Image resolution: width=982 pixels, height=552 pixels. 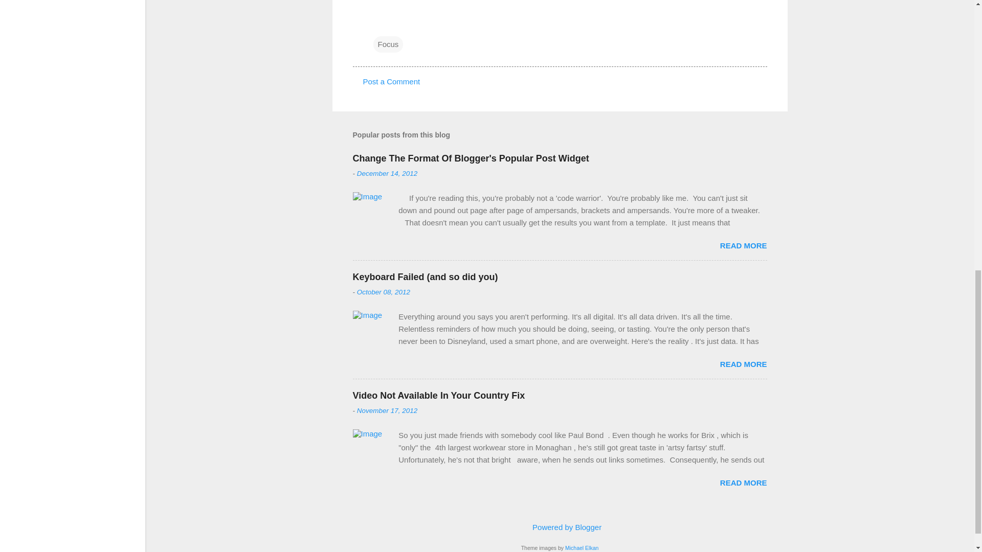 What do you see at coordinates (743, 364) in the screenshot?
I see `READ MORE` at bounding box center [743, 364].